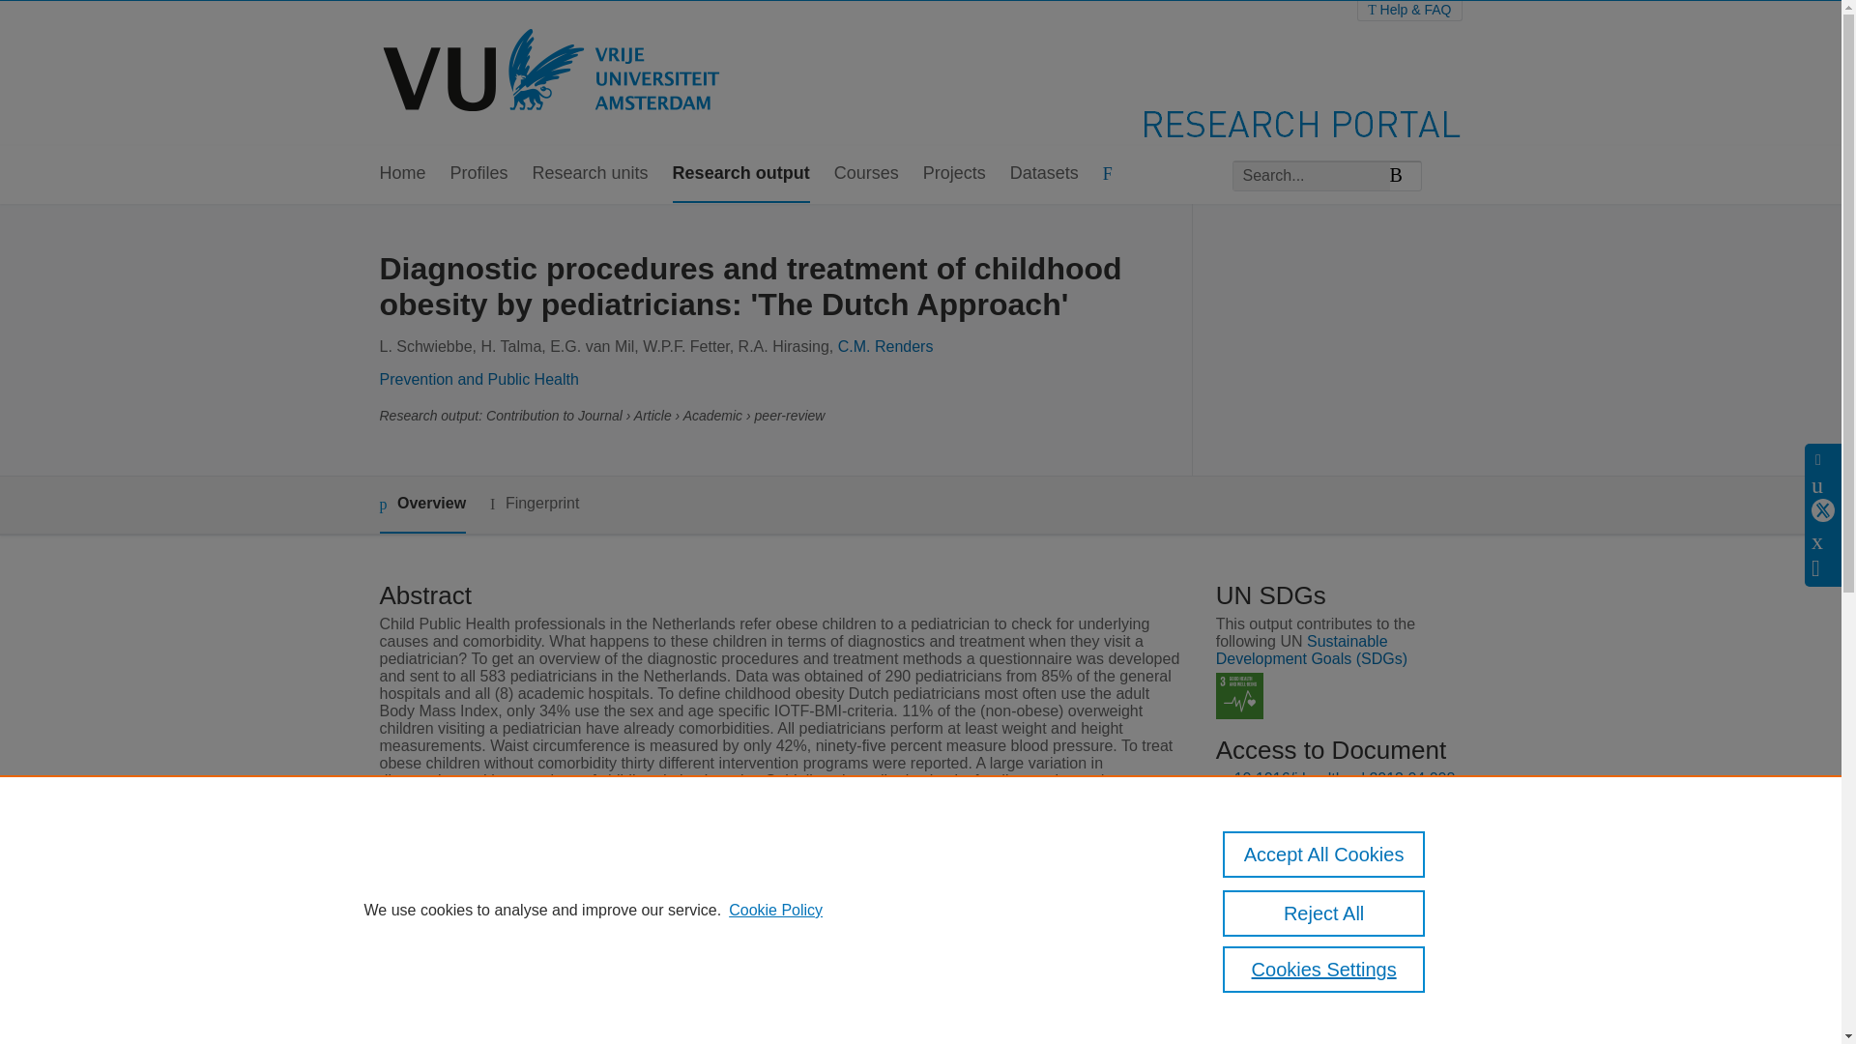  I want to click on Prevention and Public Health, so click(478, 379).